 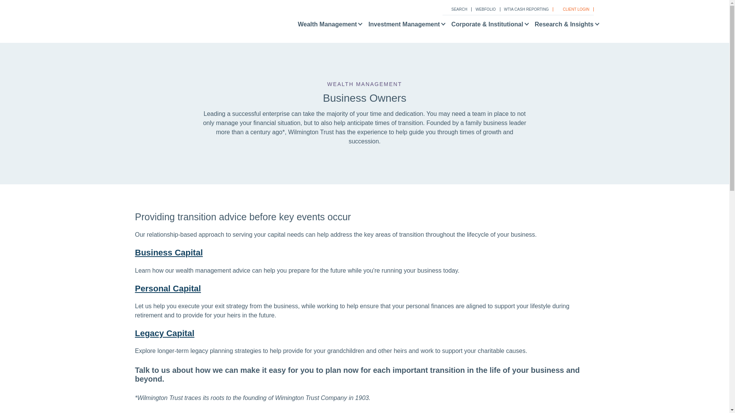 What do you see at coordinates (403, 26) in the screenshot?
I see `Investment Management` at bounding box center [403, 26].